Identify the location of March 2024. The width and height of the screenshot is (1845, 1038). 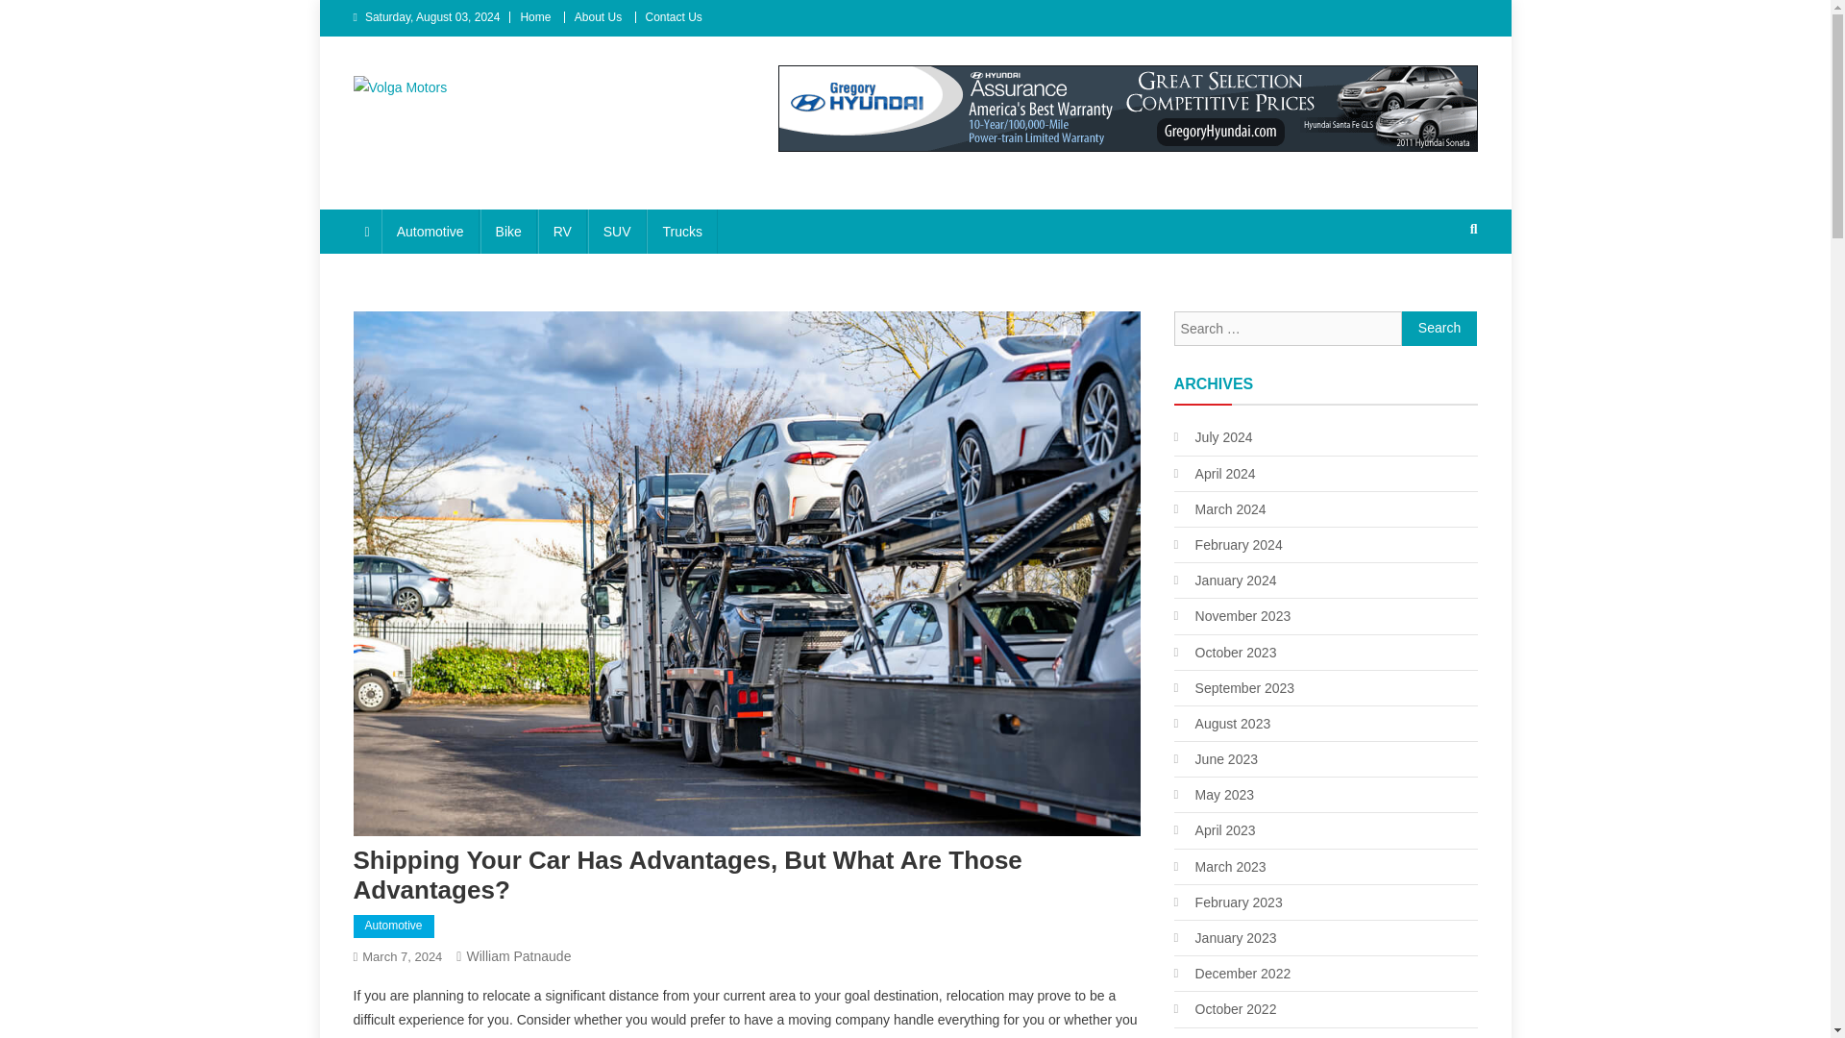
(1219, 509).